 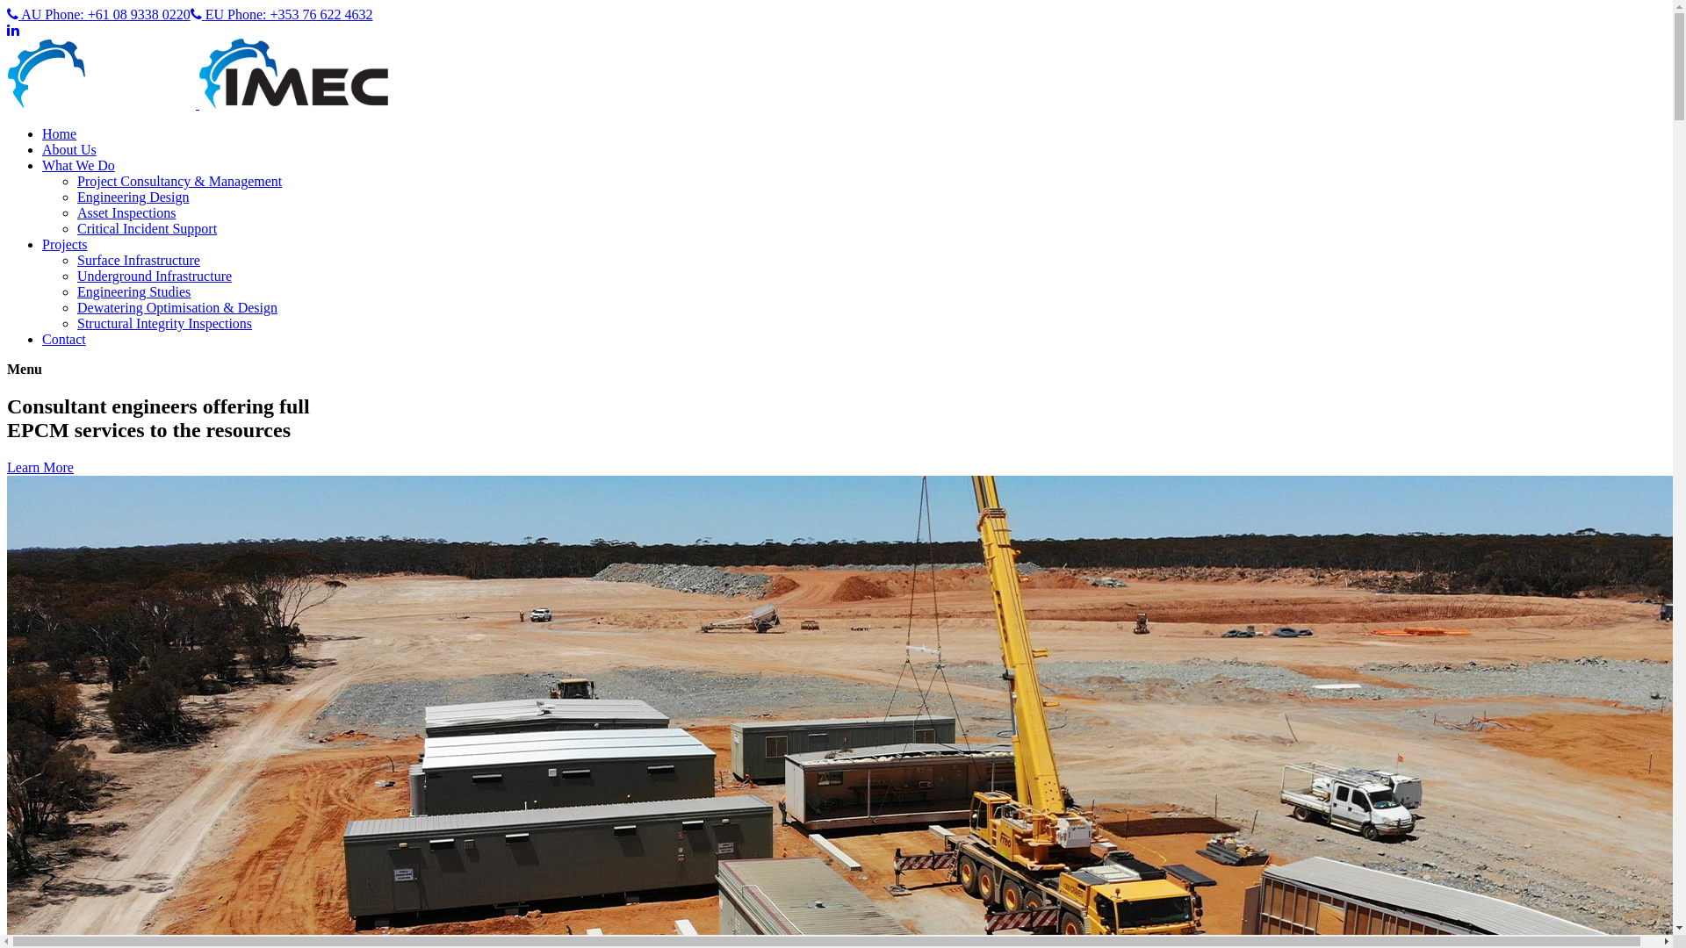 What do you see at coordinates (155, 276) in the screenshot?
I see `Underground Infrastructure` at bounding box center [155, 276].